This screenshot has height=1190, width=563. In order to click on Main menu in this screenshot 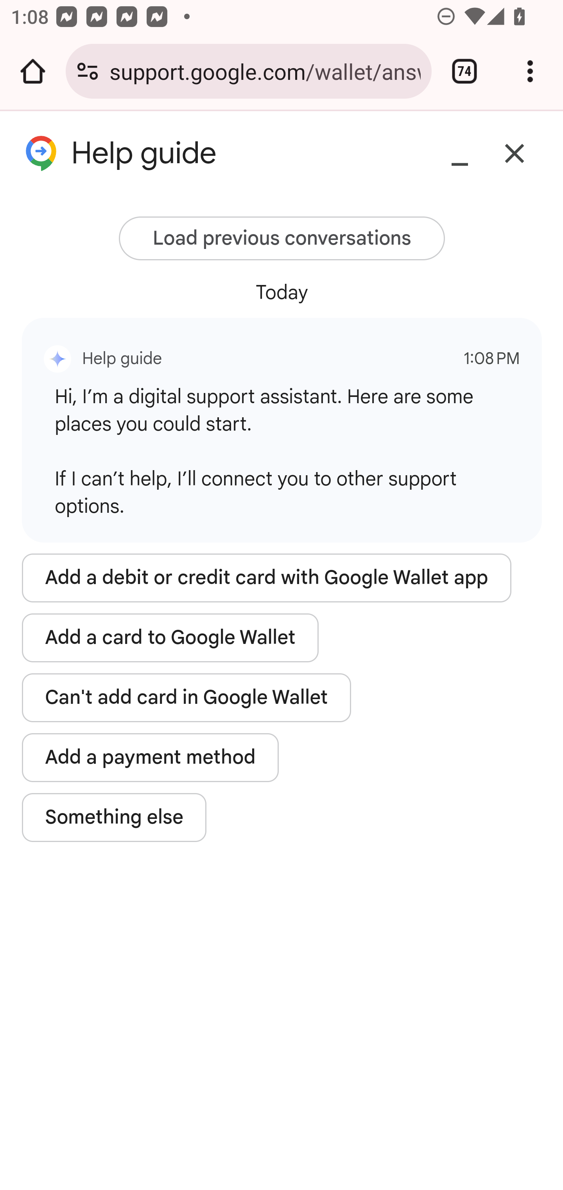, I will do `click(44, 149)`.